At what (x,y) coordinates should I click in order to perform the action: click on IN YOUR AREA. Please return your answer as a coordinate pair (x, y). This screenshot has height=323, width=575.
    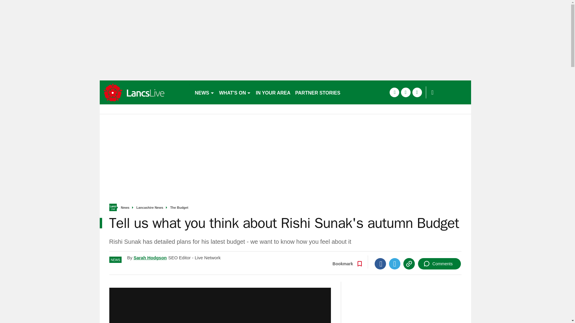
    Looking at the image, I should click on (273, 92).